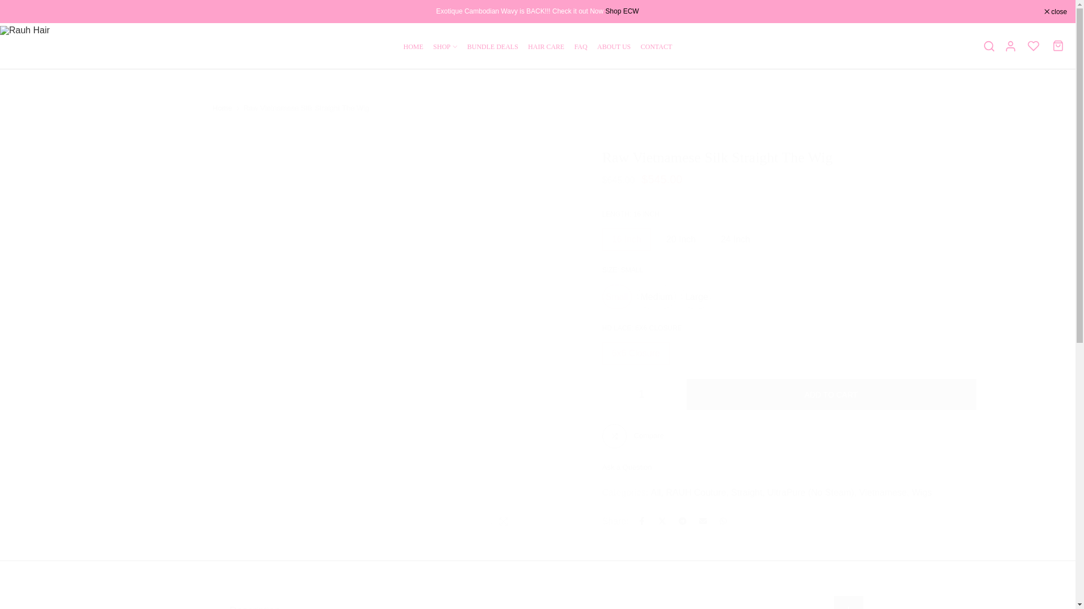 This screenshot has height=609, width=1084. Describe the element at coordinates (8, 6) in the screenshot. I see `Skip to content` at that location.